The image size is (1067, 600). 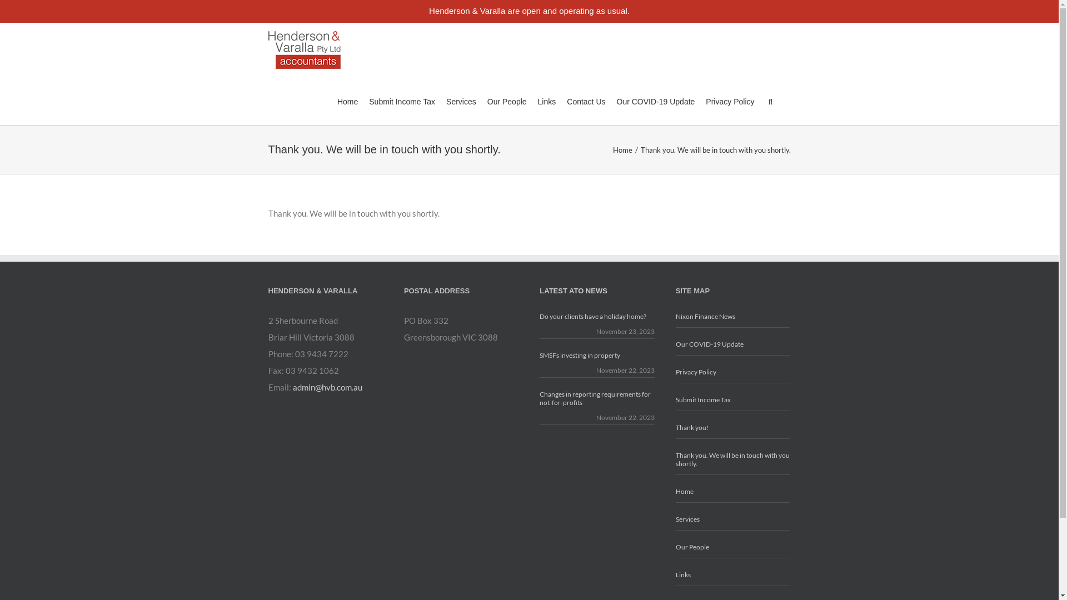 What do you see at coordinates (734, 400) in the screenshot?
I see `Submit Income Tax` at bounding box center [734, 400].